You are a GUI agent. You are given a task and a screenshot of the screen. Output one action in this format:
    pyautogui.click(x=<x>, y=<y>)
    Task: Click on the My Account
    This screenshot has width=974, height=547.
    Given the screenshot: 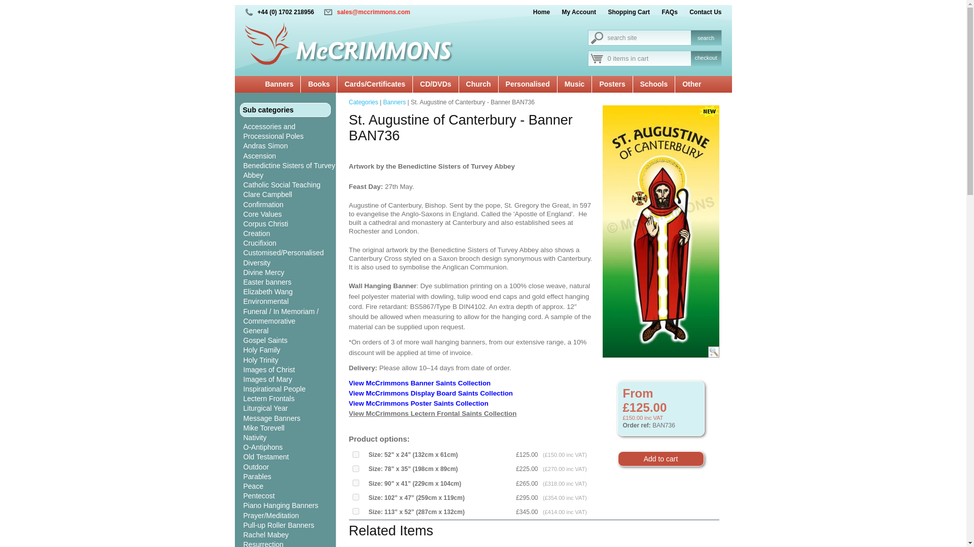 What is the action you would take?
    pyautogui.click(x=574, y=12)
    